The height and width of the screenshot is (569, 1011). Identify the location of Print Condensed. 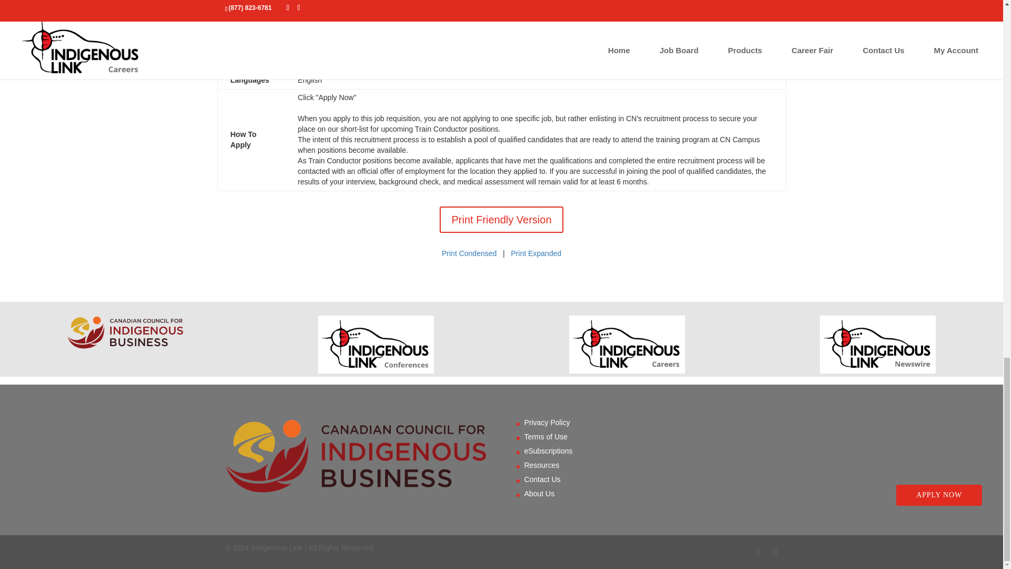
(469, 253).